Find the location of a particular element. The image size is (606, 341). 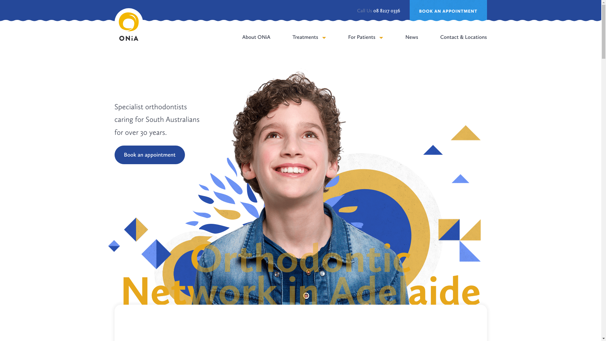

Treatments is located at coordinates (309, 43).